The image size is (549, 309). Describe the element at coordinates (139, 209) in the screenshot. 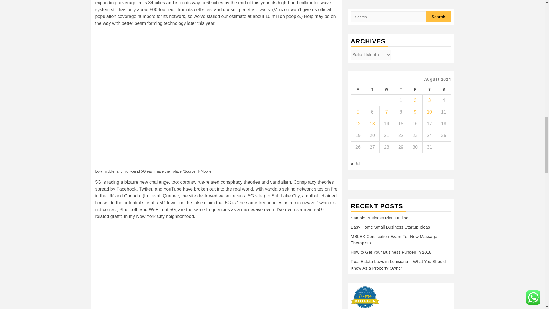

I see `Bluetooth and Wi-Fi` at that location.